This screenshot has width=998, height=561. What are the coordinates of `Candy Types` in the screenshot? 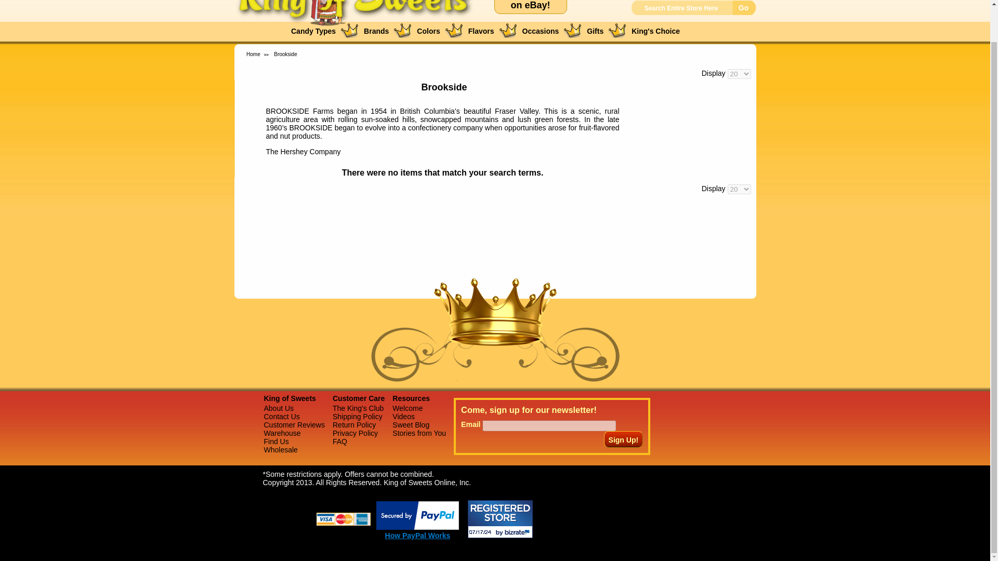 It's located at (313, 31).